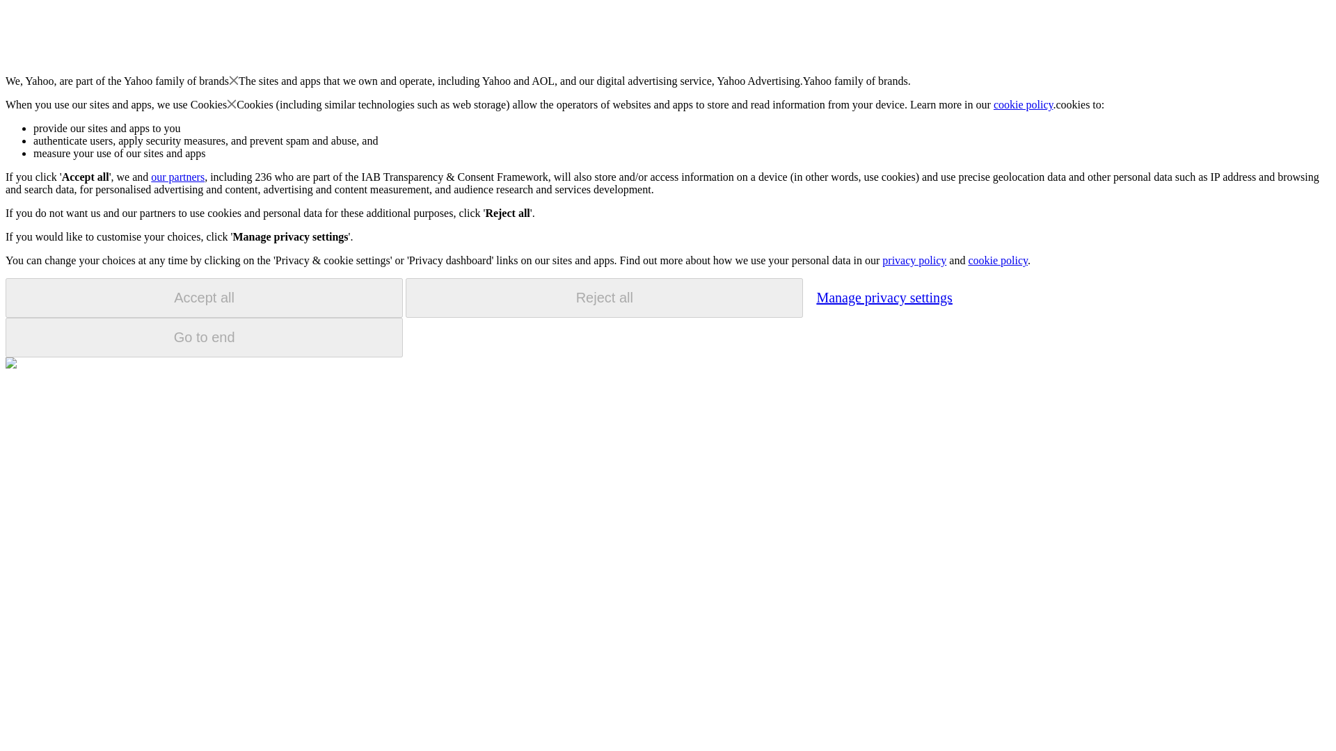 The image size is (1336, 751). I want to click on Go to end, so click(204, 337).